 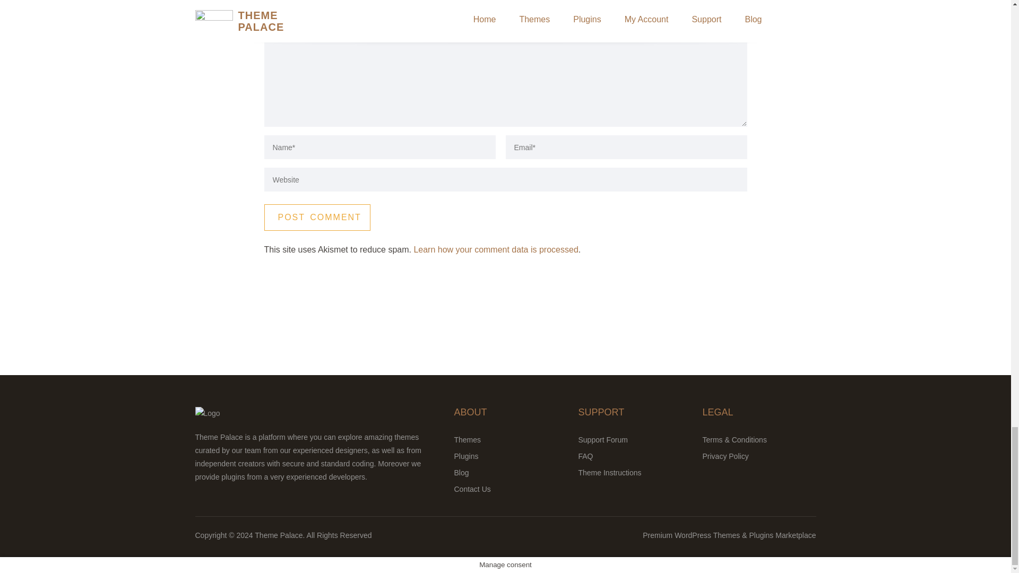 What do you see at coordinates (494, 542) in the screenshot?
I see `Facebook` at bounding box center [494, 542].